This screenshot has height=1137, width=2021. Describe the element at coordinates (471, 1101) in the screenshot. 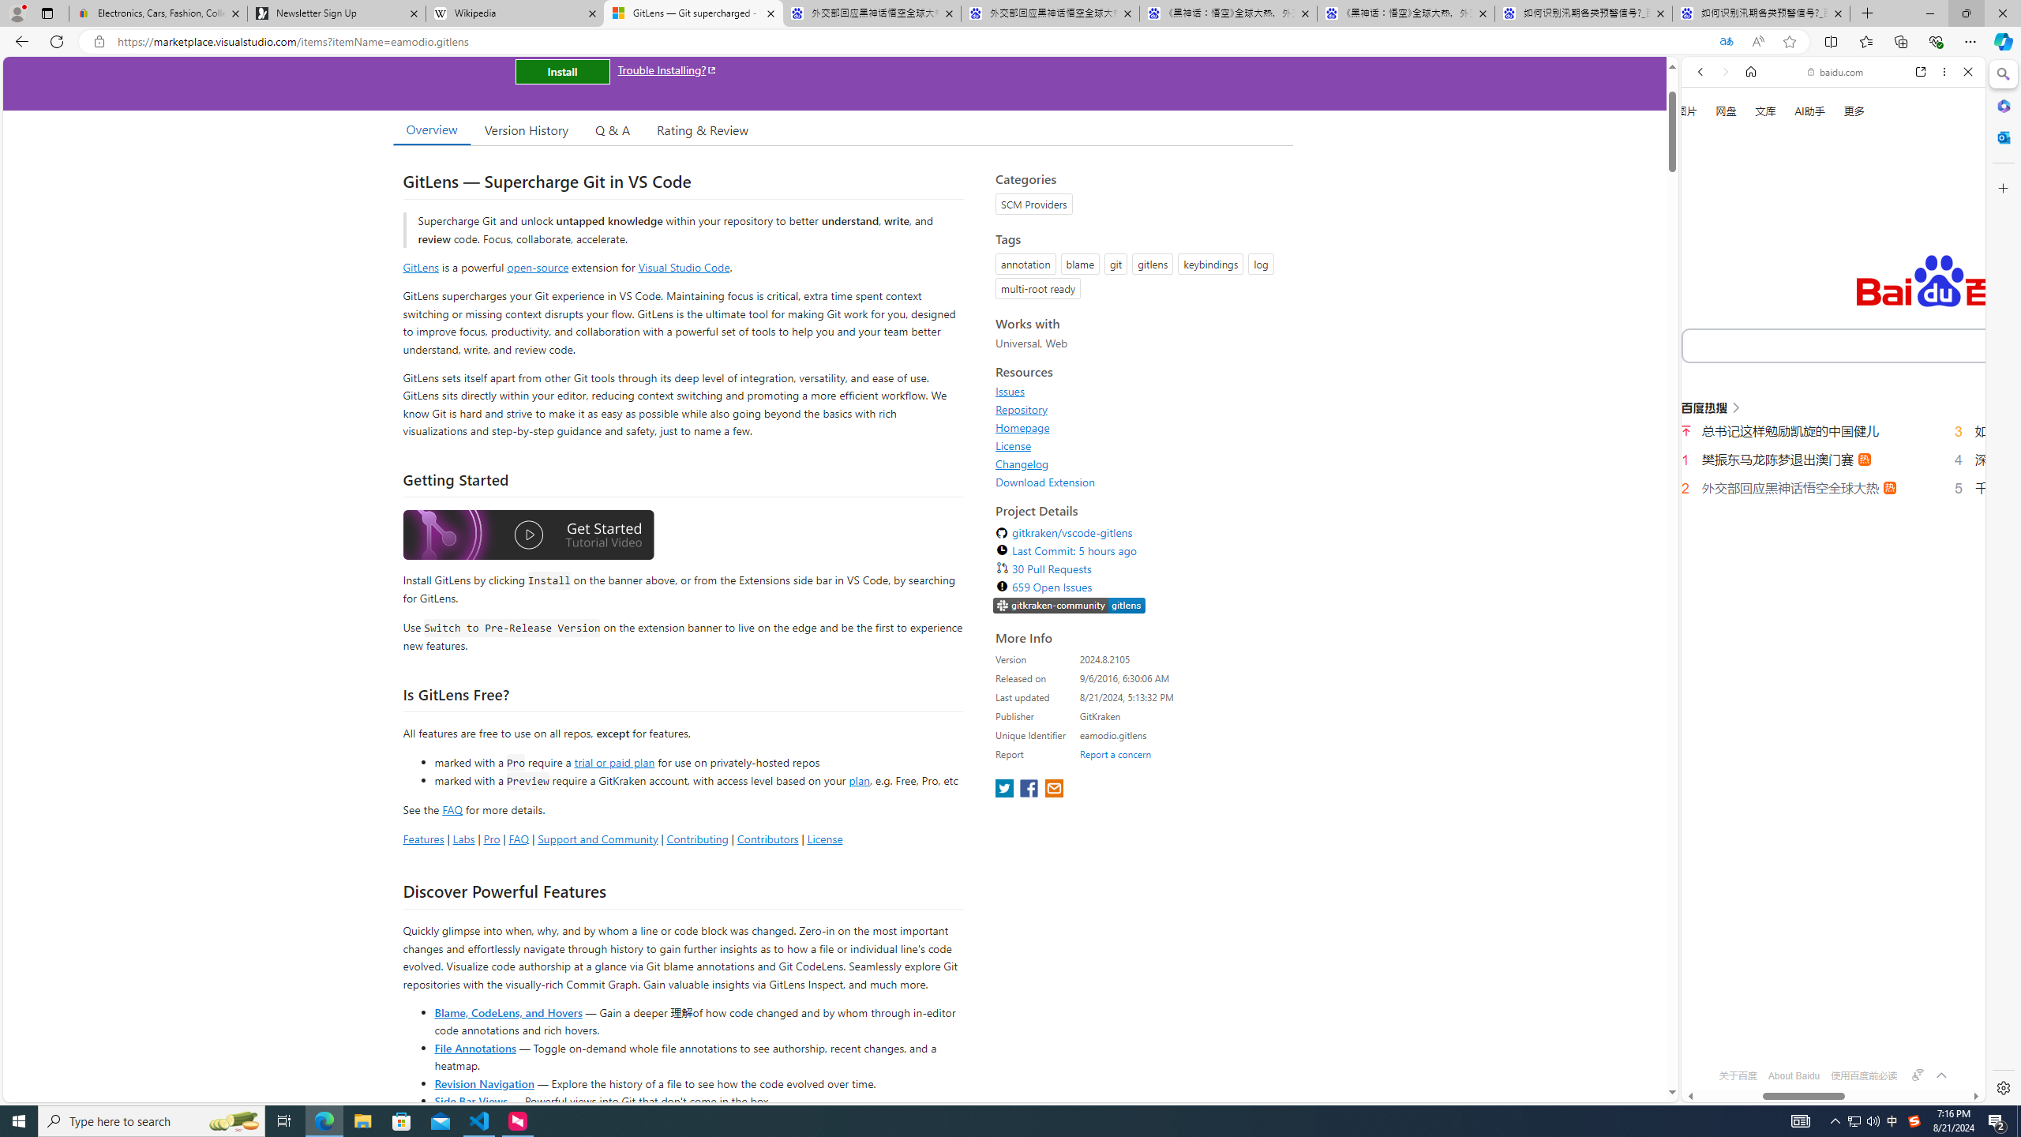

I see `Side Bar Views` at that location.